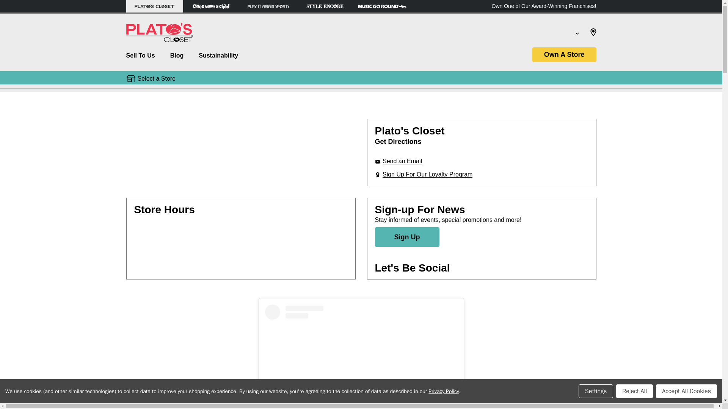 Image resolution: width=728 pixels, height=409 pixels. Describe the element at coordinates (211, 6) in the screenshot. I see `Once Upon a Child Store` at that location.